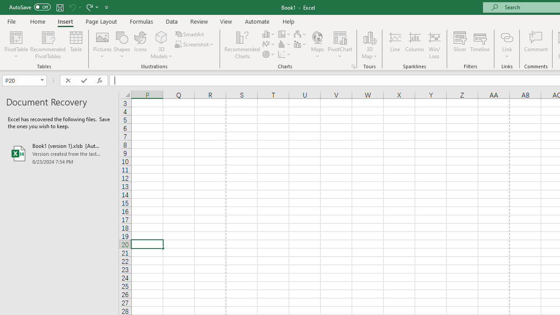  What do you see at coordinates (195, 45) in the screenshot?
I see `Screenshot` at bounding box center [195, 45].